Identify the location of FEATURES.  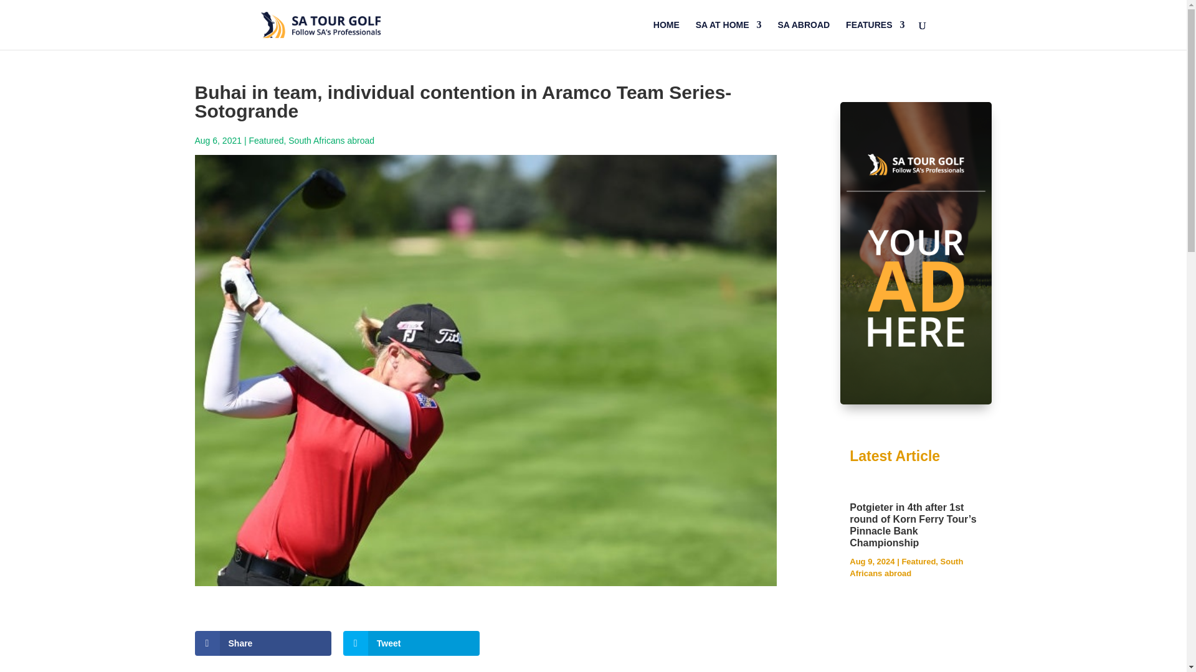
(875, 35).